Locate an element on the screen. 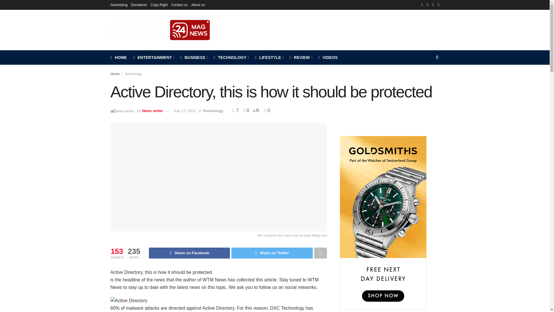  Copy Right is located at coordinates (159, 5).